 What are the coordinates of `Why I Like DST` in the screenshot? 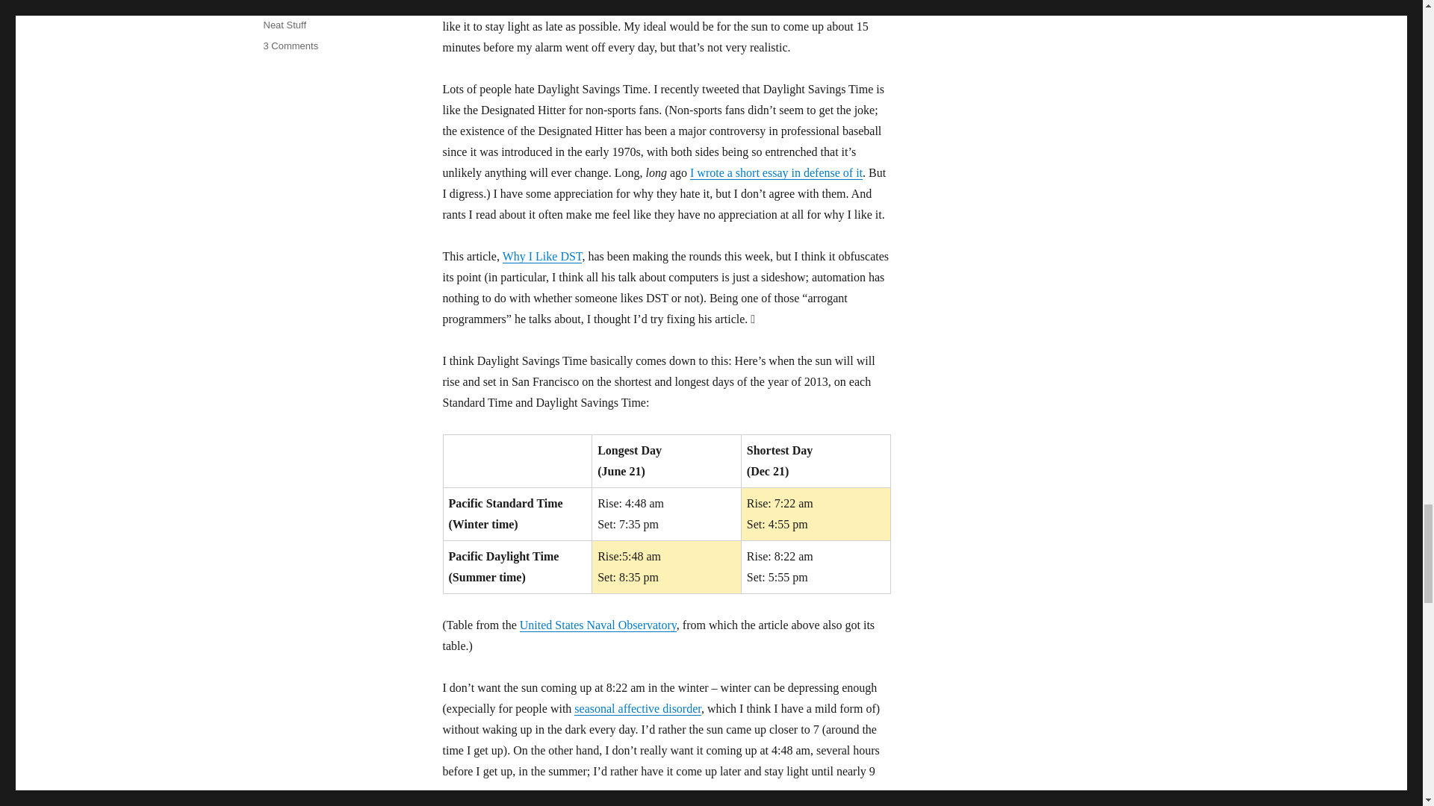 It's located at (542, 256).